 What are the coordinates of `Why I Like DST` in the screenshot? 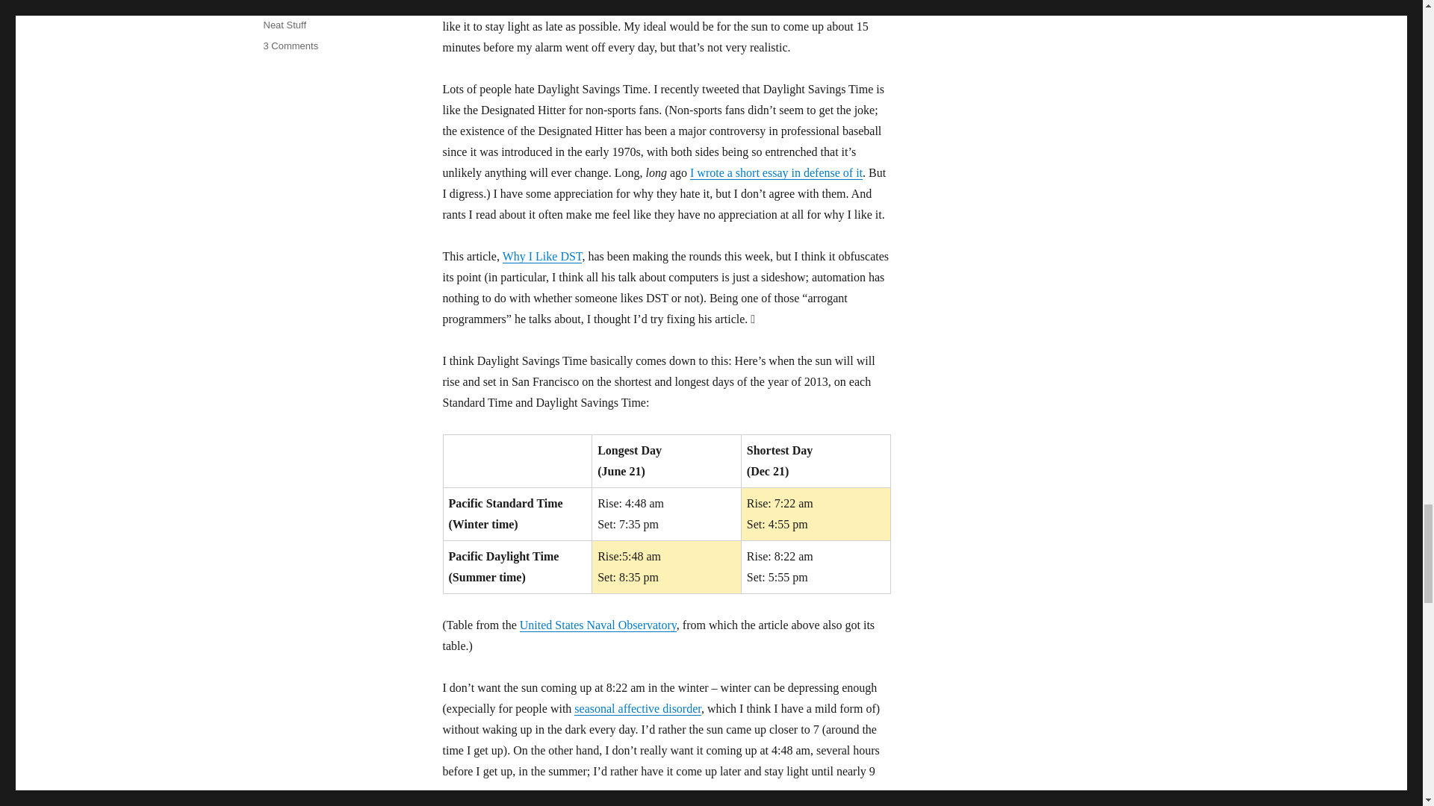 It's located at (542, 256).